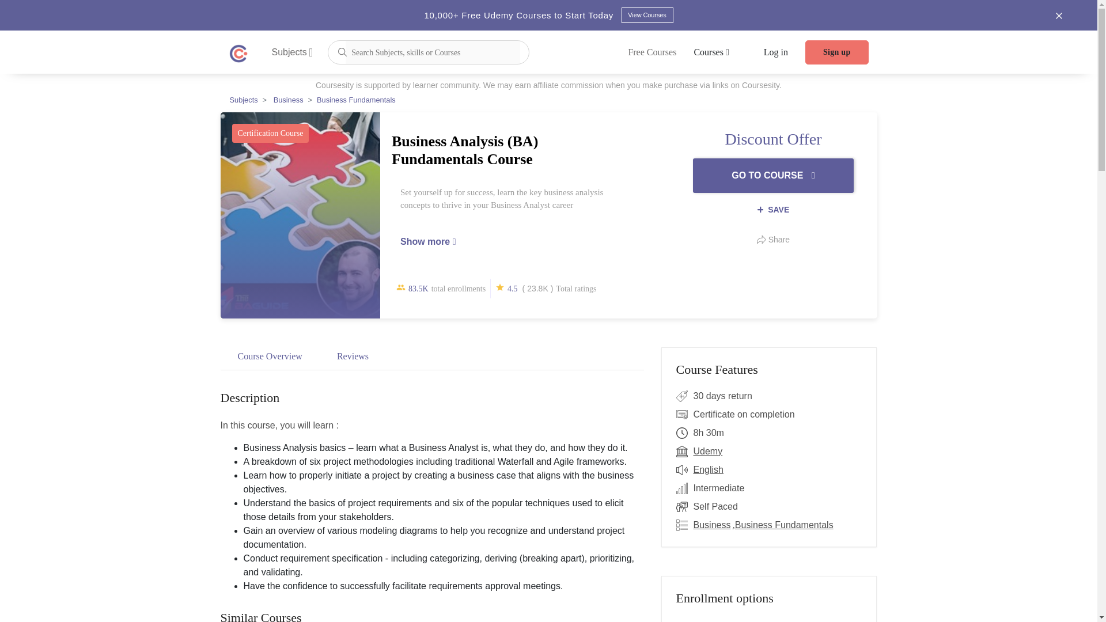 Image resolution: width=1106 pixels, height=622 pixels. What do you see at coordinates (684, 415) in the screenshot?
I see `Certification` at bounding box center [684, 415].